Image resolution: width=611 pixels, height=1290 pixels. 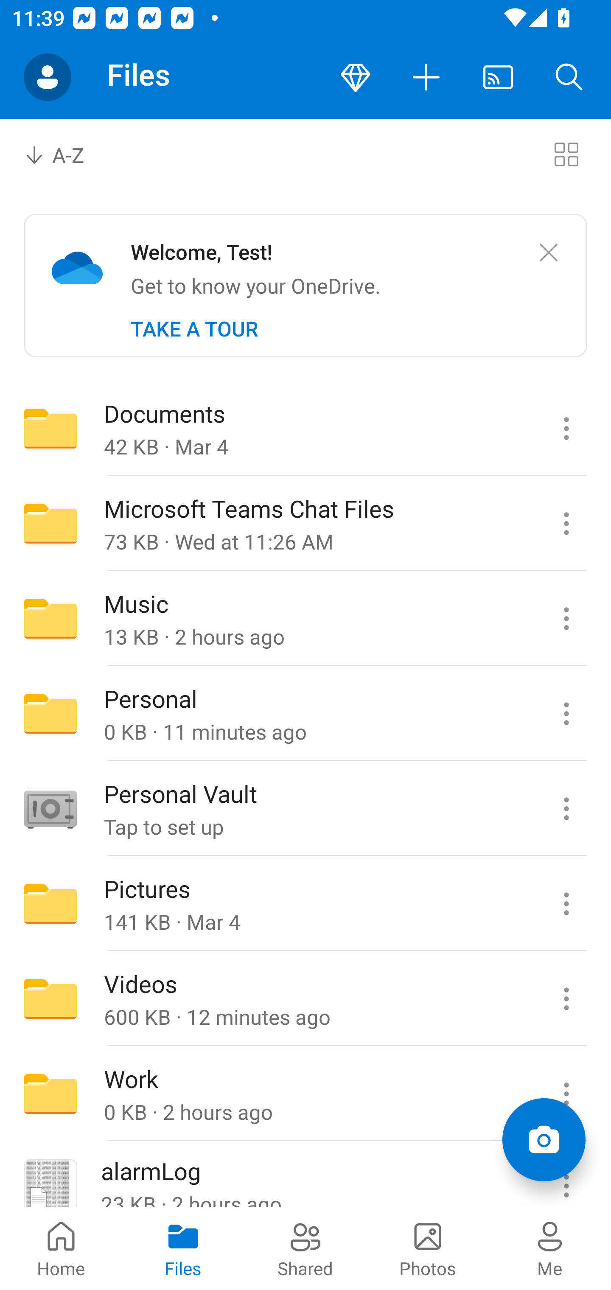 What do you see at coordinates (305, 618) in the screenshot?
I see `Folder Music 13 KB · 2 hours ago Music commands` at bounding box center [305, 618].